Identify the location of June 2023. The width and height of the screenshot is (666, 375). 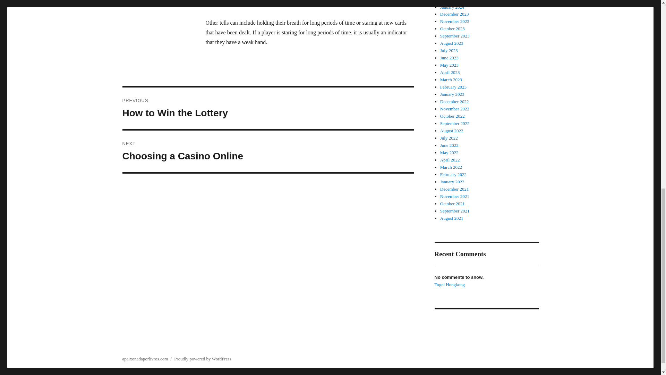
(454, 101).